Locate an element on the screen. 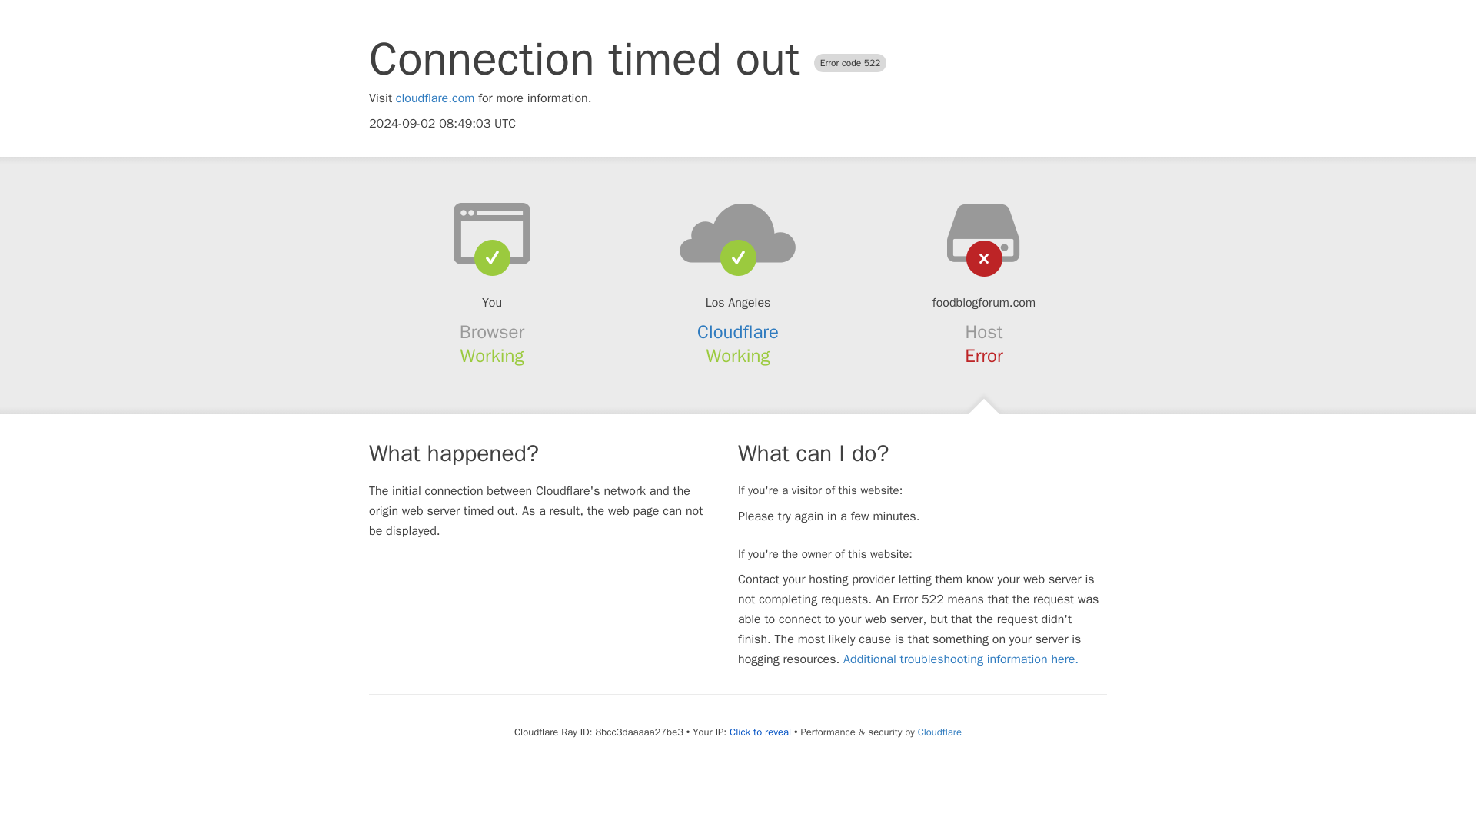 The width and height of the screenshot is (1476, 830). Cloudflare is located at coordinates (939, 732).